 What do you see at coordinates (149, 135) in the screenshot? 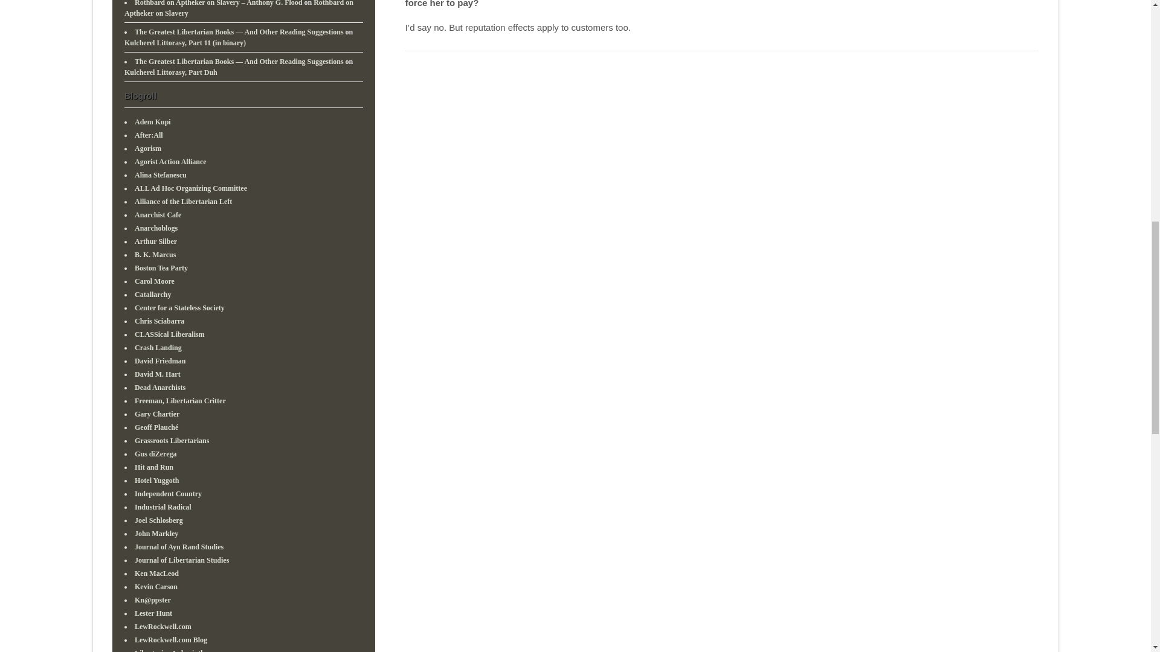
I see `After:All` at bounding box center [149, 135].